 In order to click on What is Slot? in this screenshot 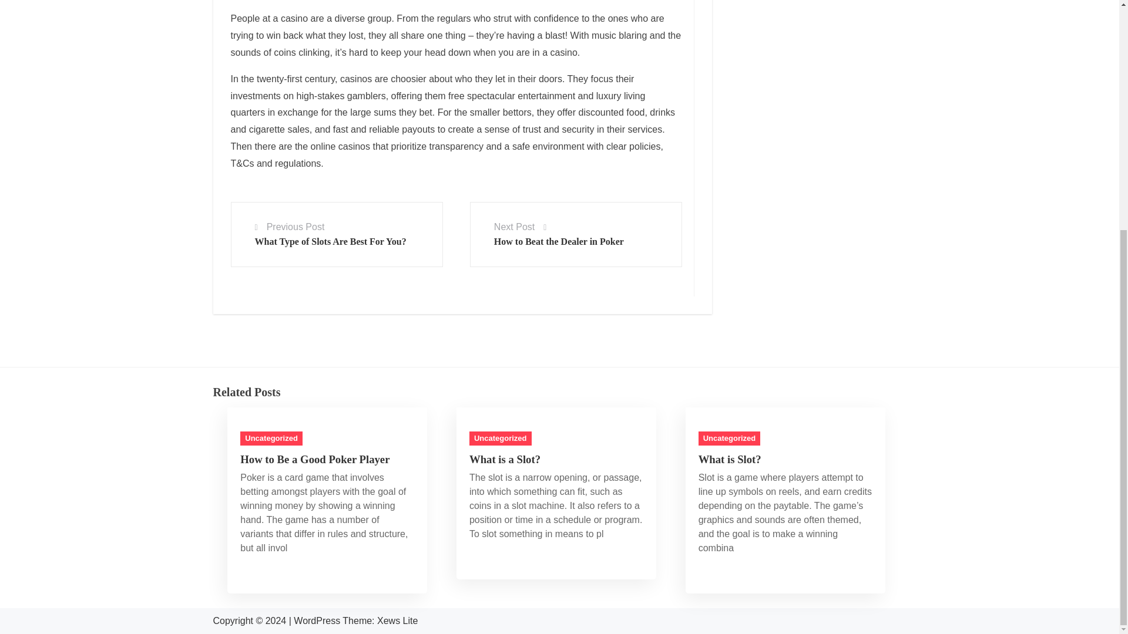, I will do `click(730, 459)`.